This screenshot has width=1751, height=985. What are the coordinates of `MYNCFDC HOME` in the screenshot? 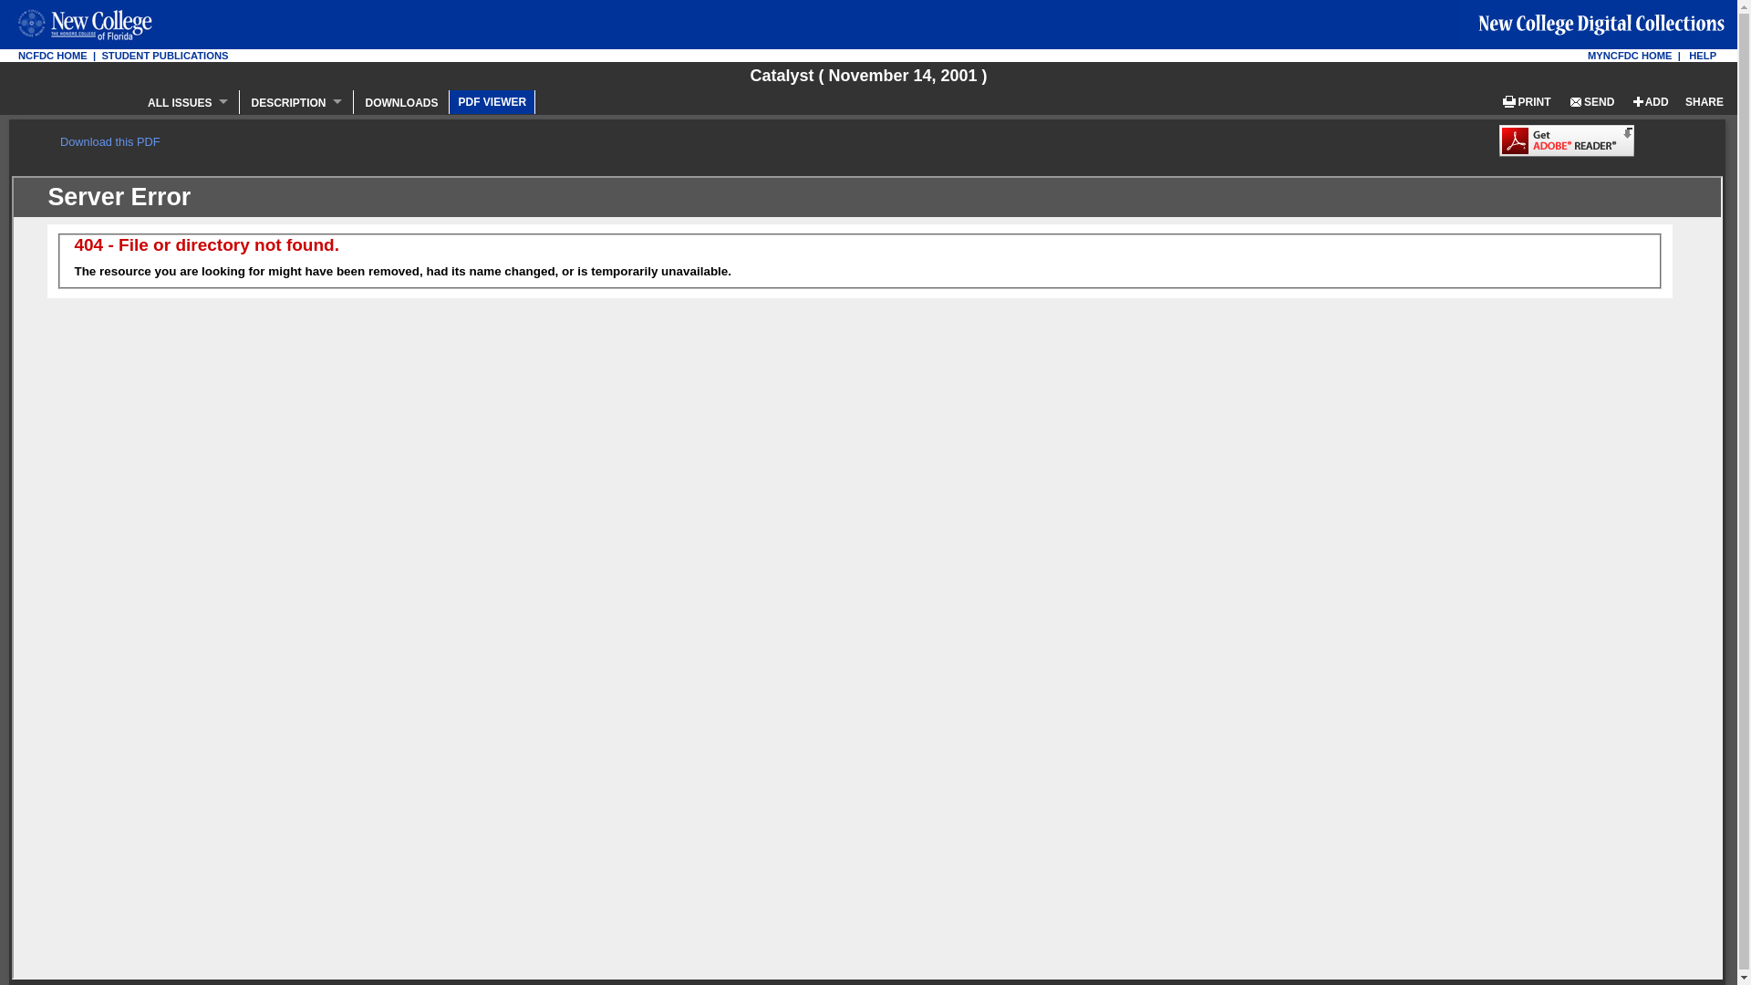 It's located at (1630, 55).